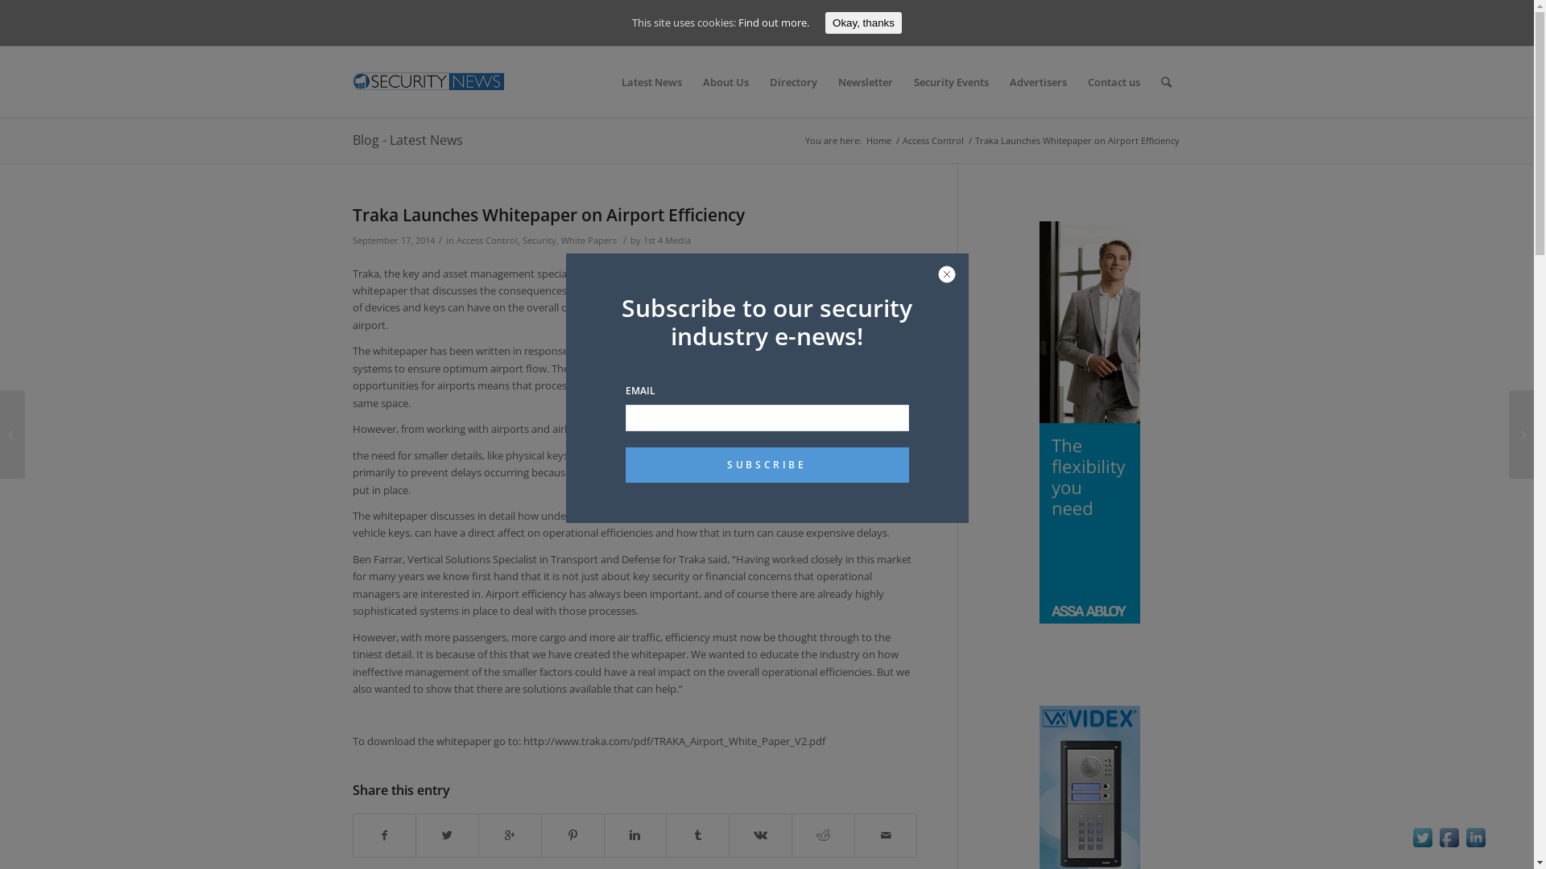 The image size is (1546, 869). I want to click on Access Control, so click(933, 140).